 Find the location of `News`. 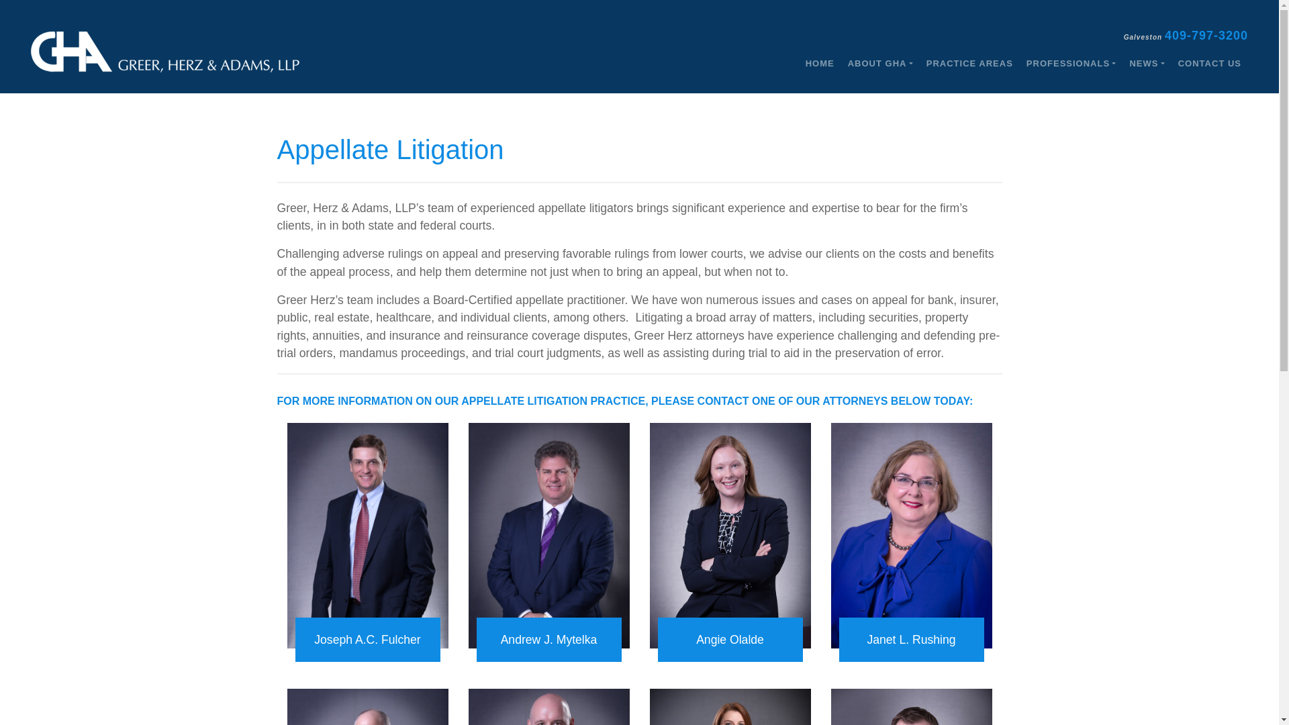

News is located at coordinates (1147, 64).